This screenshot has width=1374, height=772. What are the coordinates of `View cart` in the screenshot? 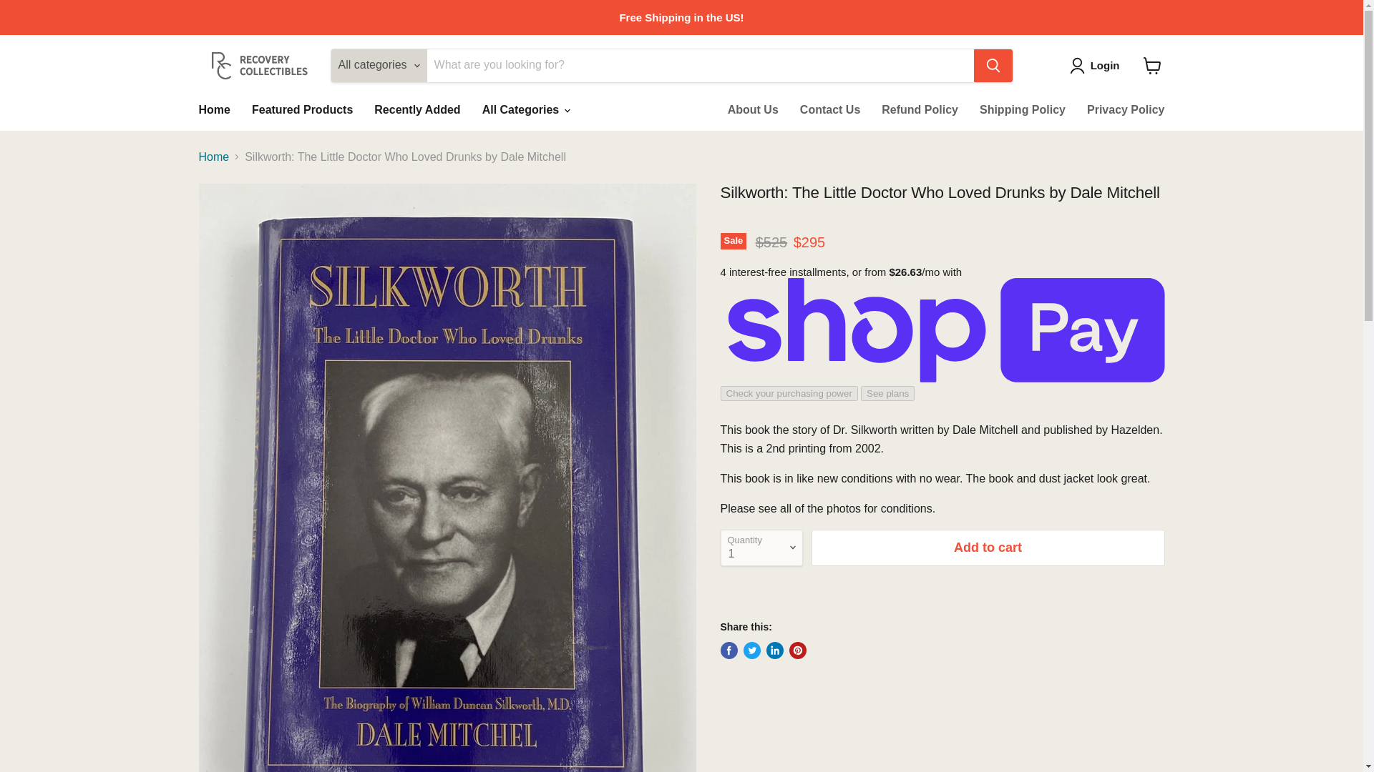 It's located at (1152, 66).